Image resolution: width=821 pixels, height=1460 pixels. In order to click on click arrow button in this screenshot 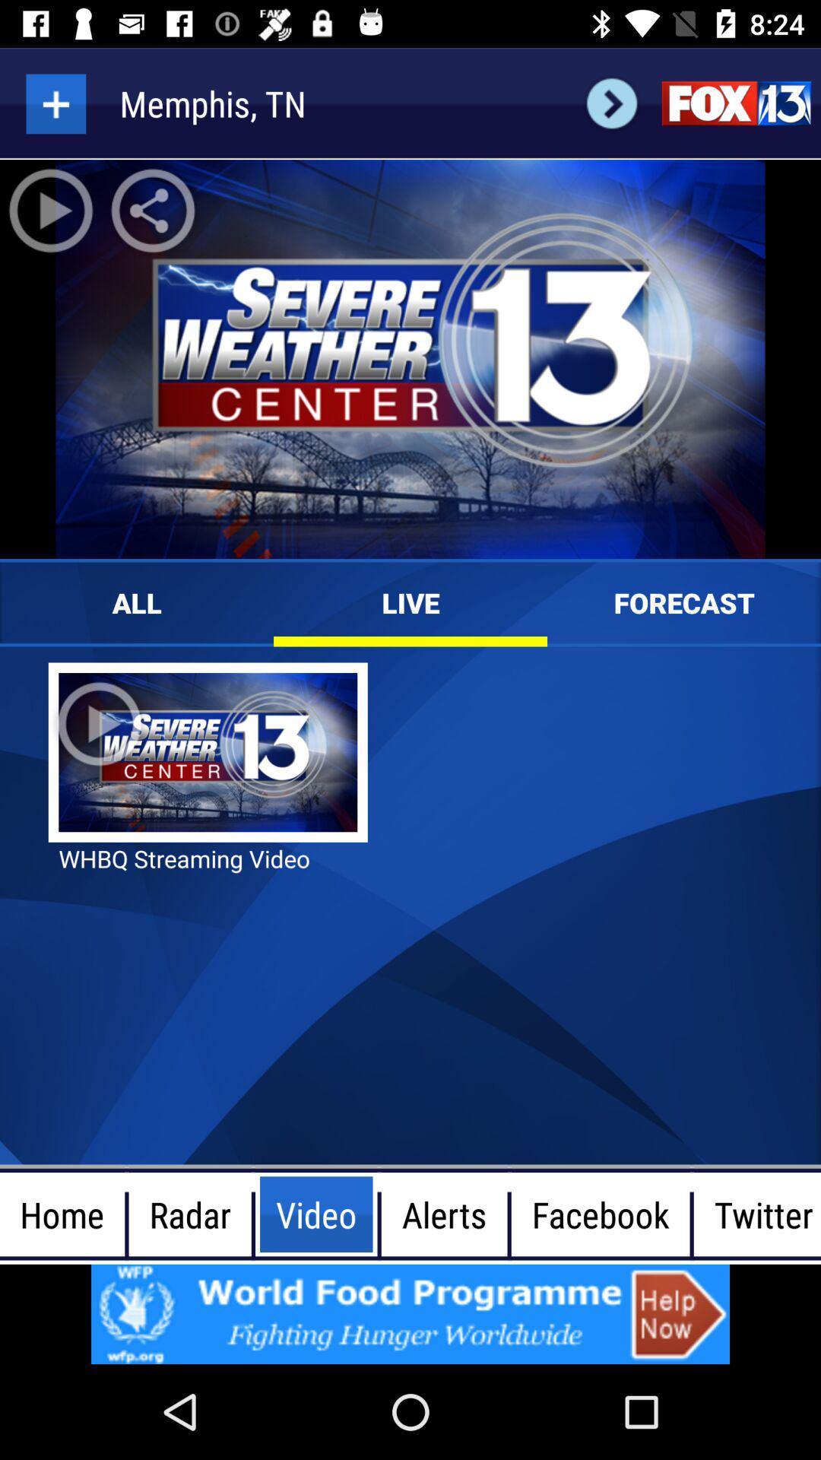, I will do `click(611, 103)`.